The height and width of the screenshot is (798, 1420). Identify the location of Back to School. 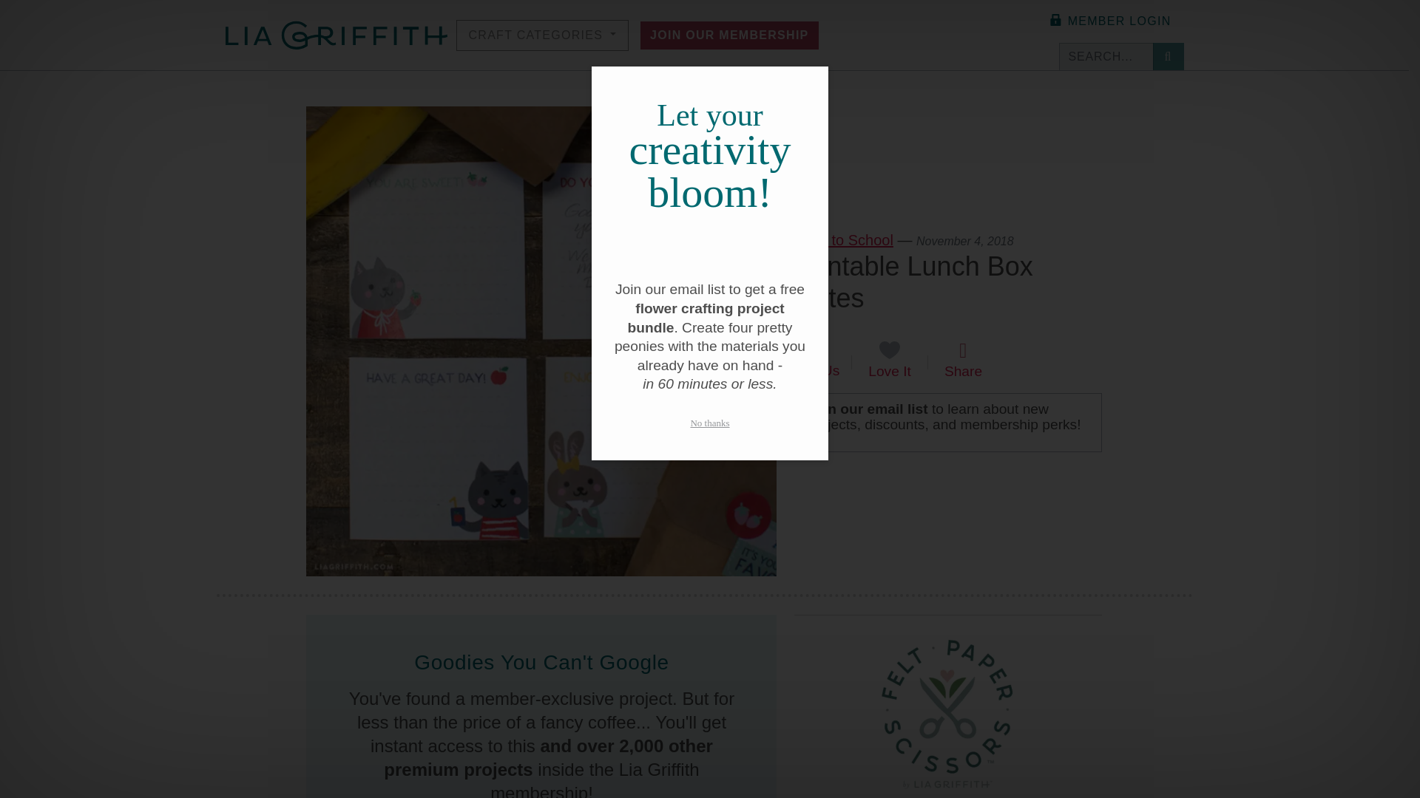
(843, 239).